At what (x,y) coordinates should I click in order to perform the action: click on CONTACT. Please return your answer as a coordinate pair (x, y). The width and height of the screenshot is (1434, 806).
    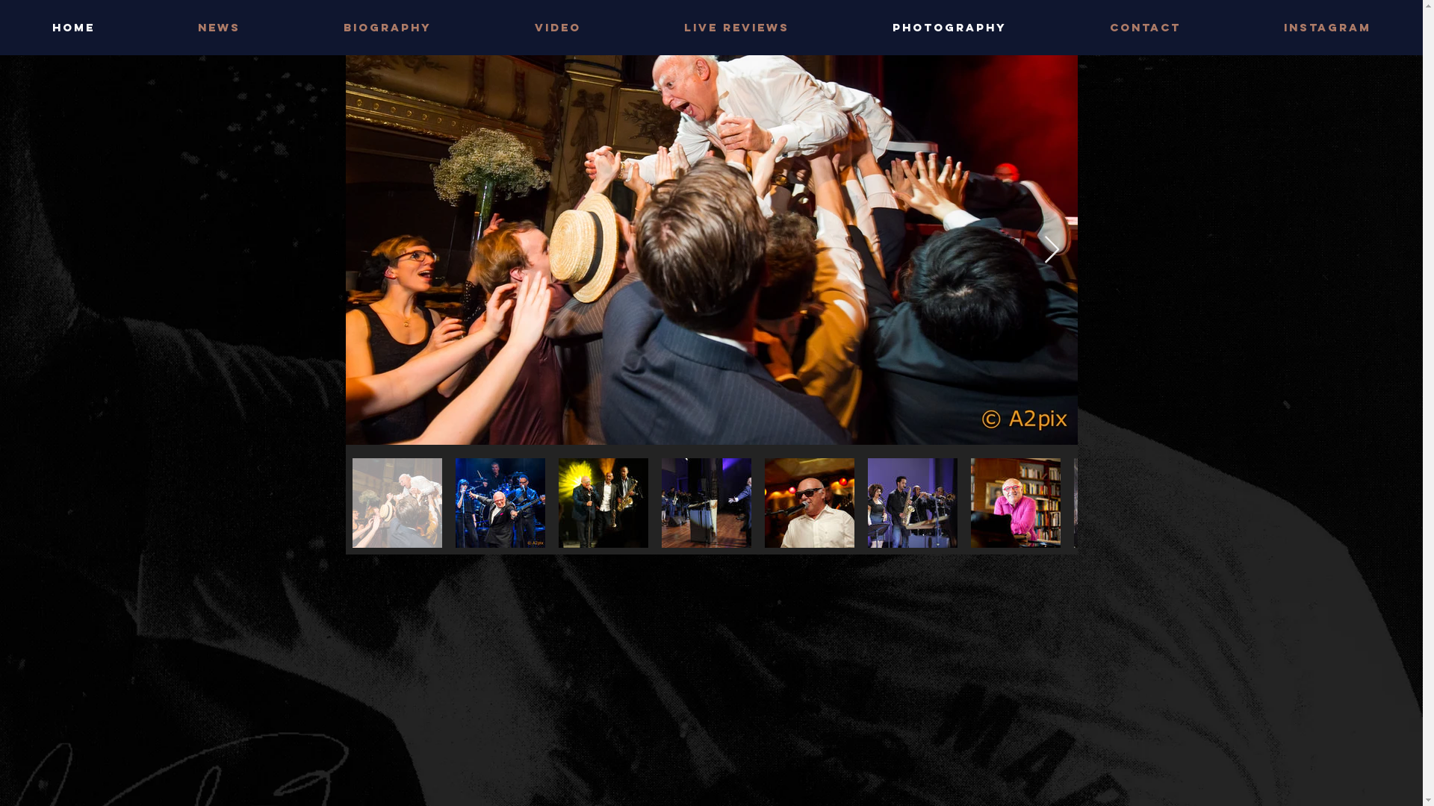
    Looking at the image, I should click on (1146, 27).